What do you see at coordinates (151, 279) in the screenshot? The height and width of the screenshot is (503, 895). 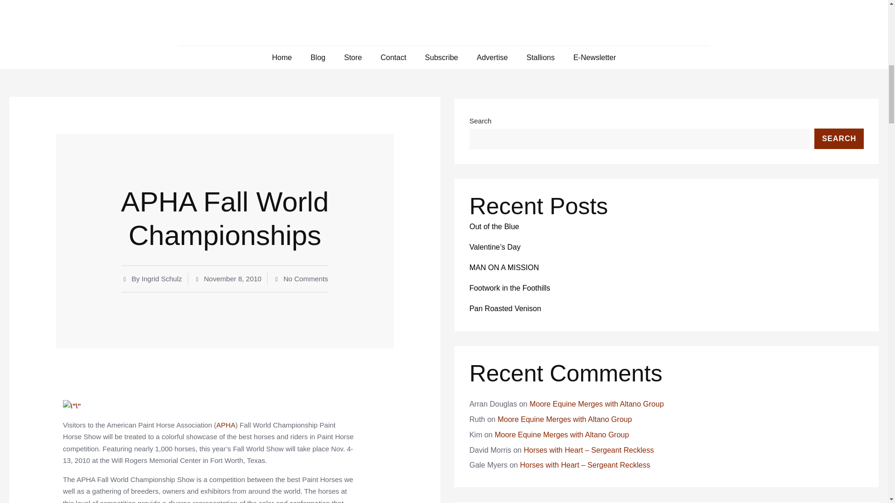 I see `By Ingrid Schulz` at bounding box center [151, 279].